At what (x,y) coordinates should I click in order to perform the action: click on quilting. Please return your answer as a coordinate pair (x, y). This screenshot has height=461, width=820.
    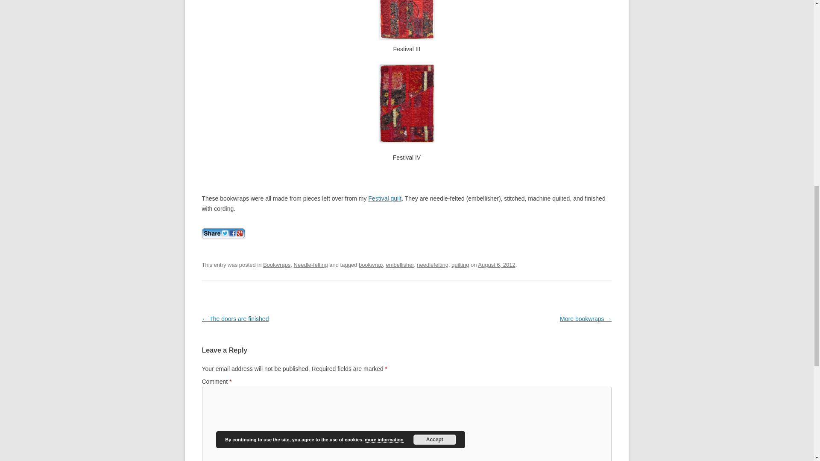
    Looking at the image, I should click on (460, 265).